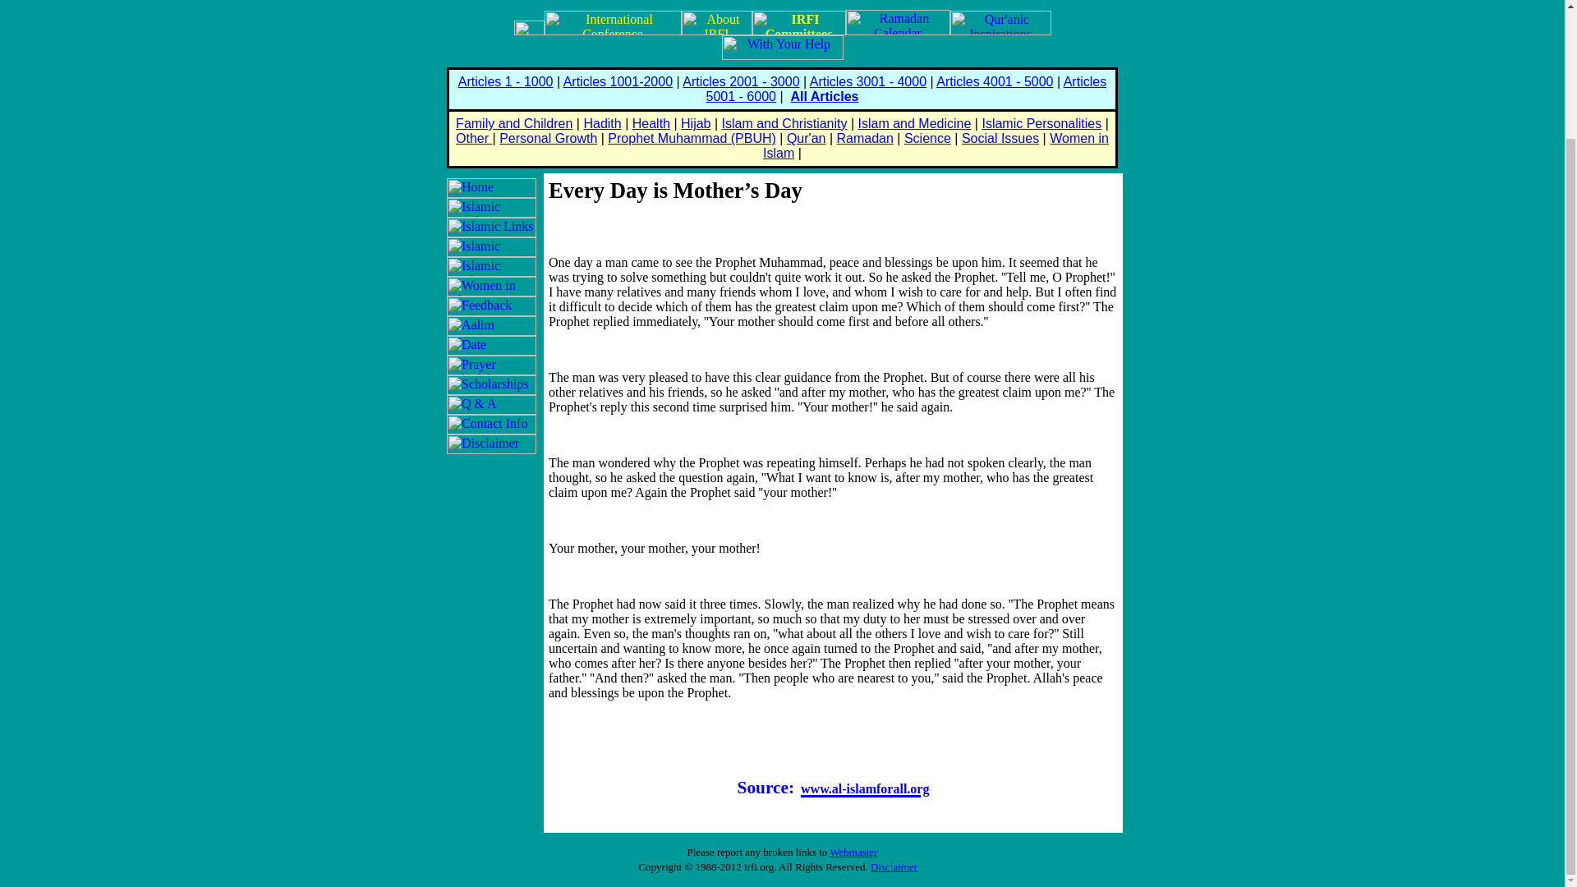 This screenshot has height=887, width=1577. I want to click on Women in Islam, so click(936, 145).